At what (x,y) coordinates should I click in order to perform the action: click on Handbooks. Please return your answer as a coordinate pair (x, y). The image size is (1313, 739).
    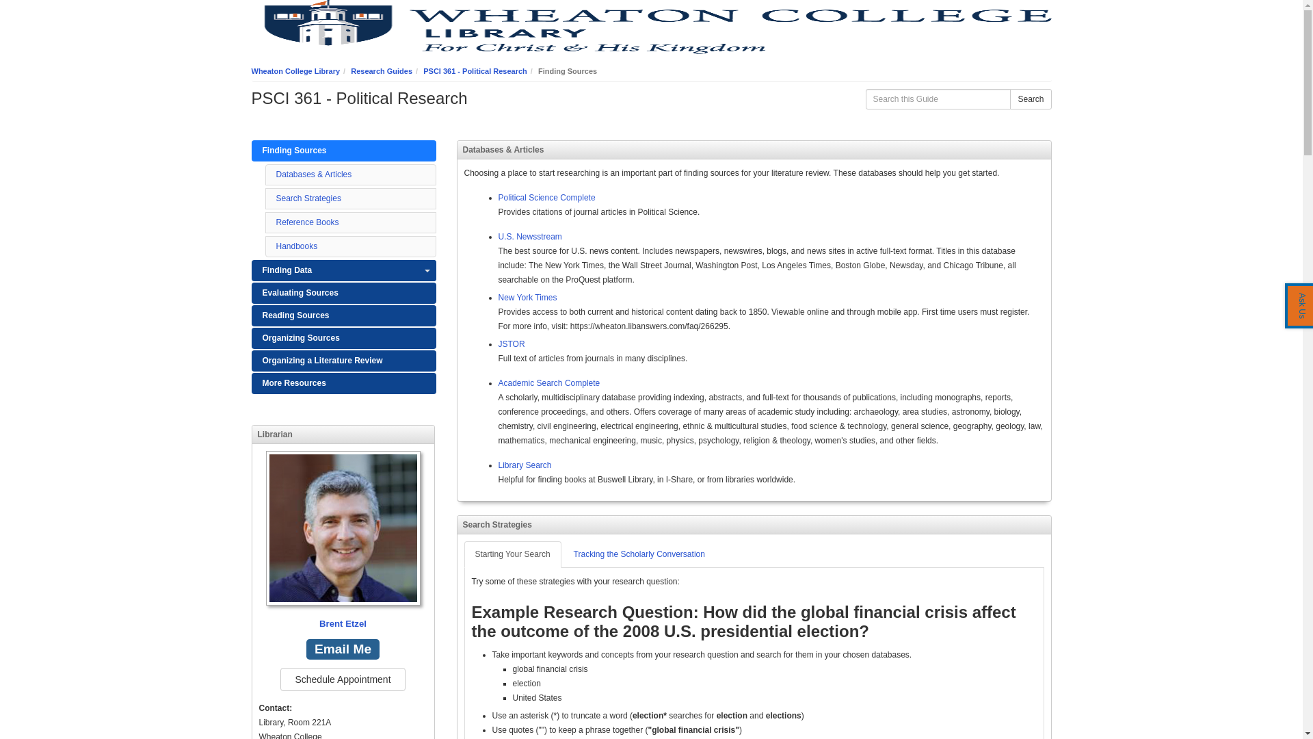
    Looking at the image, I should click on (297, 246).